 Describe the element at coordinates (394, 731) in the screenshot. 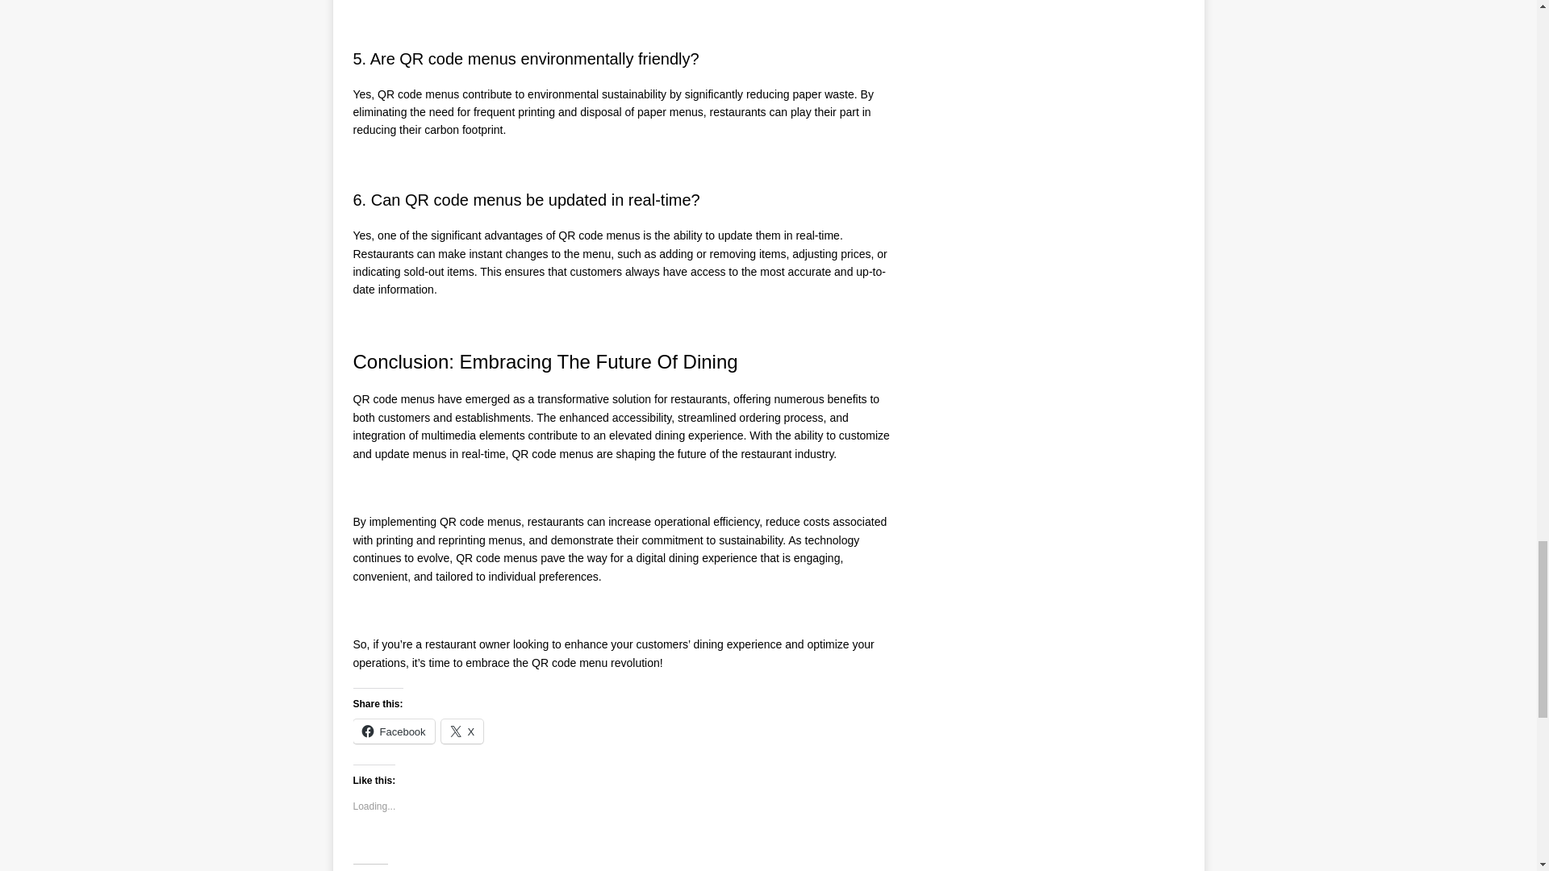

I see `Facebook` at that location.